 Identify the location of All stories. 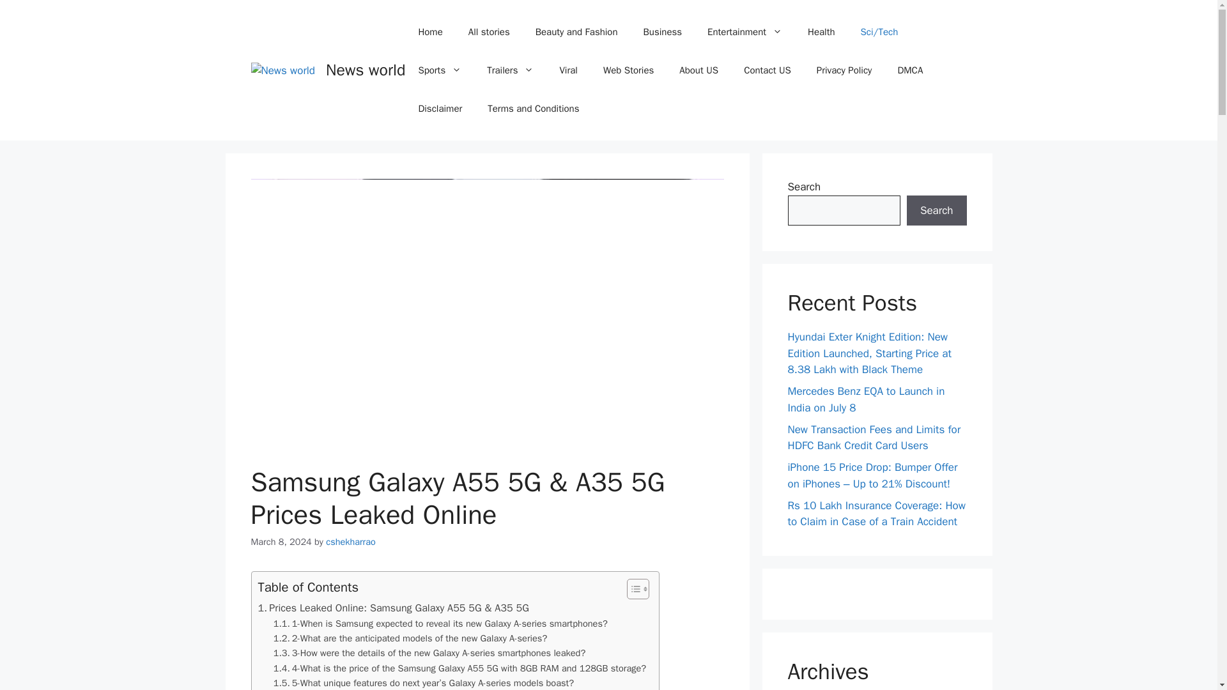
(488, 32).